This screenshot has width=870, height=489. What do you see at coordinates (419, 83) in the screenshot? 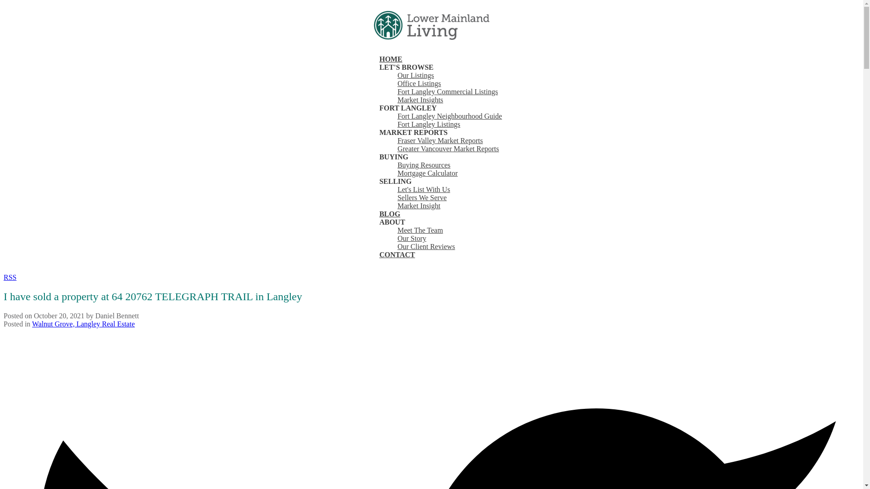
I see `Office Listings` at bounding box center [419, 83].